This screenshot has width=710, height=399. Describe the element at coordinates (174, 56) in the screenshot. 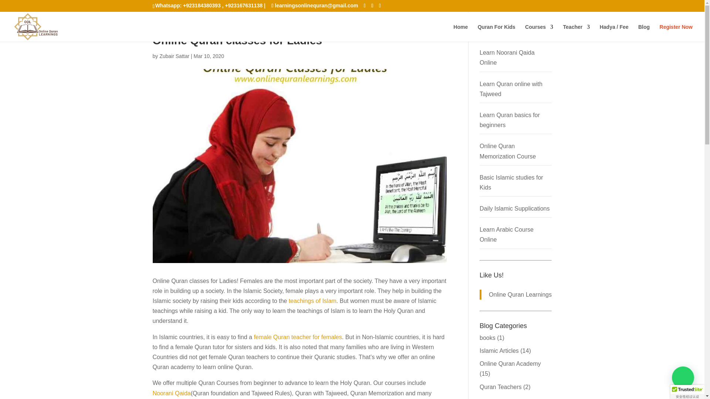

I see `Posts by Zubair Sattar` at that location.